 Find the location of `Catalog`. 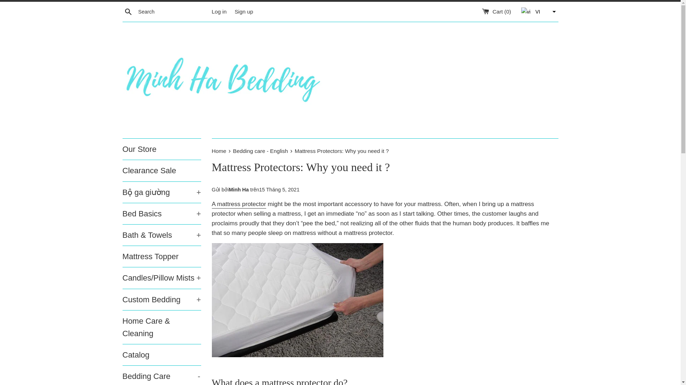

Catalog is located at coordinates (161, 375).